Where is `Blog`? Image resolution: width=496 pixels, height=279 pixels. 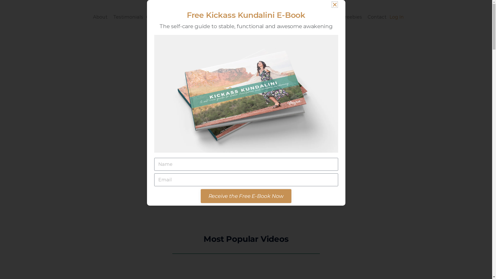
Blog is located at coordinates (334, 17).